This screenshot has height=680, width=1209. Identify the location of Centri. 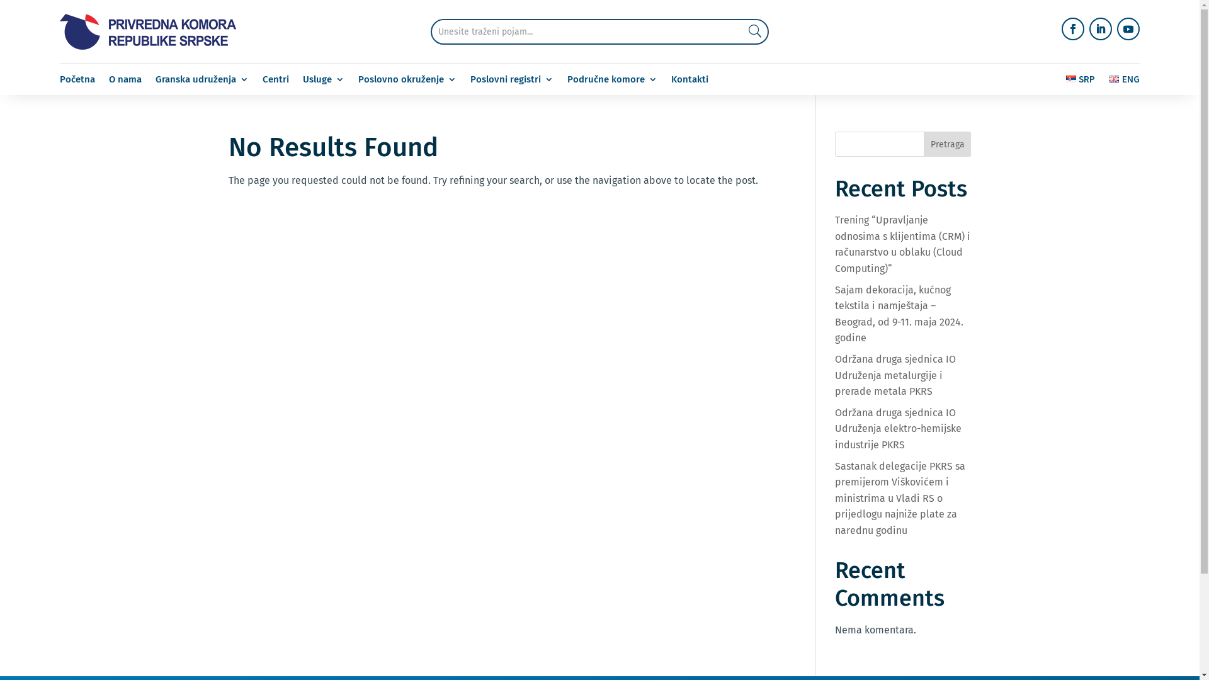
(276, 82).